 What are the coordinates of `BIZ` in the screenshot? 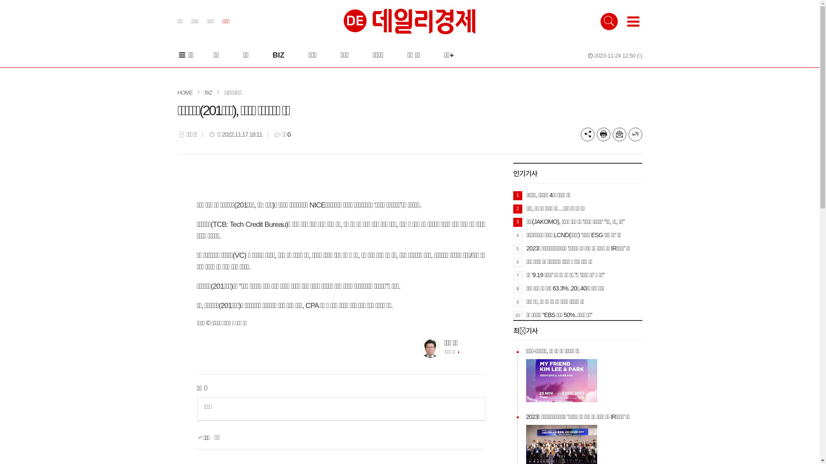 It's located at (279, 55).